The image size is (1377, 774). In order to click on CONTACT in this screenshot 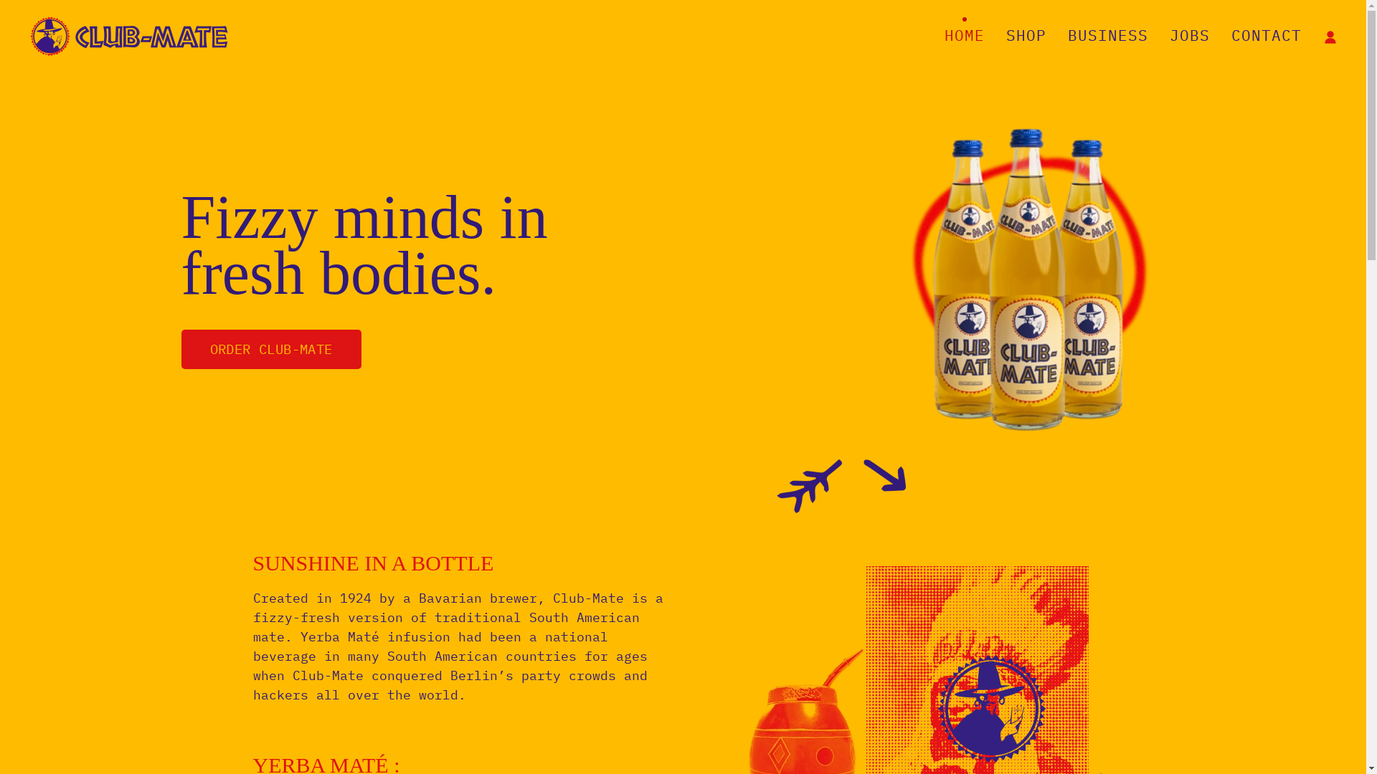, I will do `click(1267, 36)`.